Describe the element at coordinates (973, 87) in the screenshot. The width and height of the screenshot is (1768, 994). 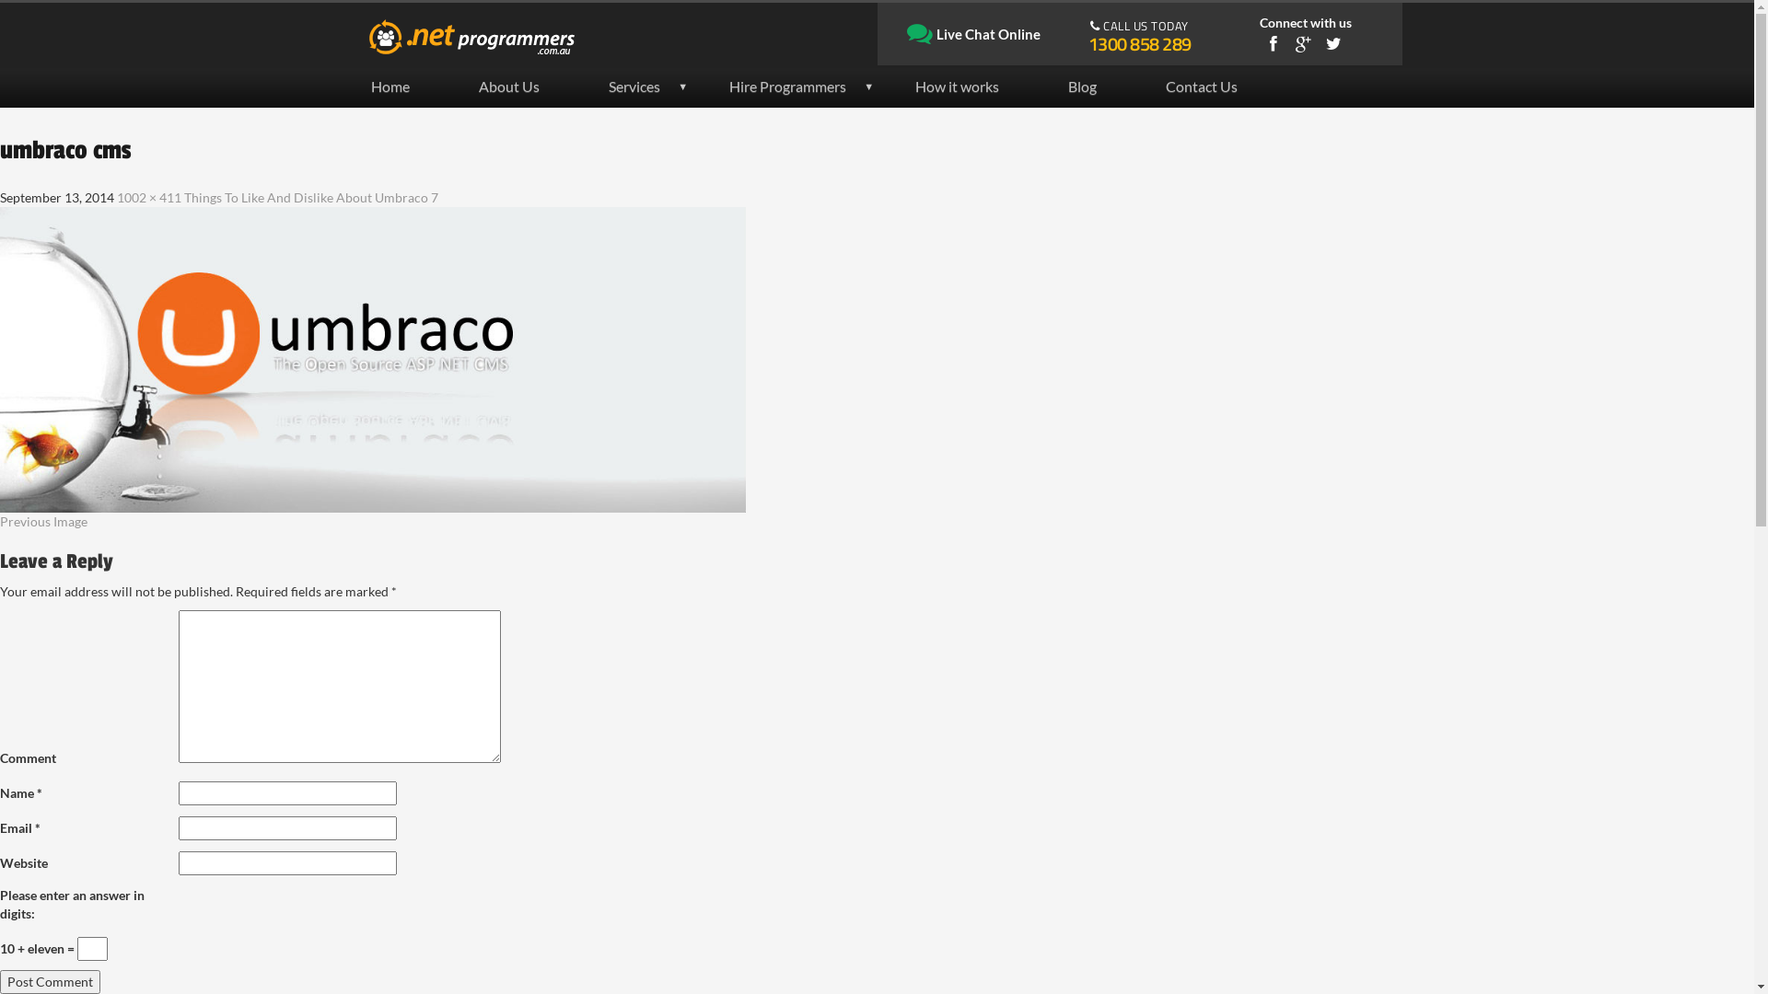
I see `How it works` at that location.